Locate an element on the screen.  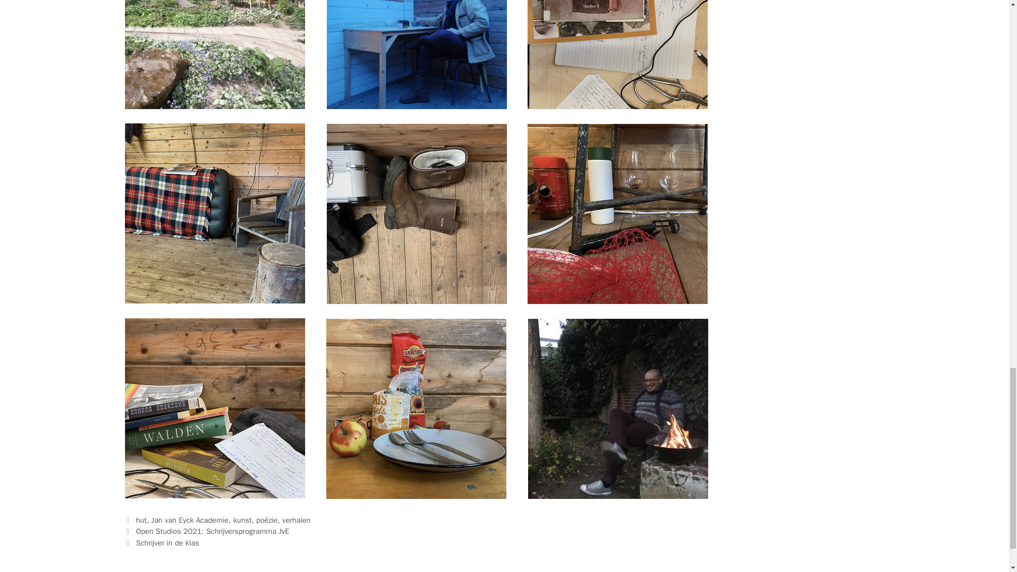
verhalen is located at coordinates (296, 520).